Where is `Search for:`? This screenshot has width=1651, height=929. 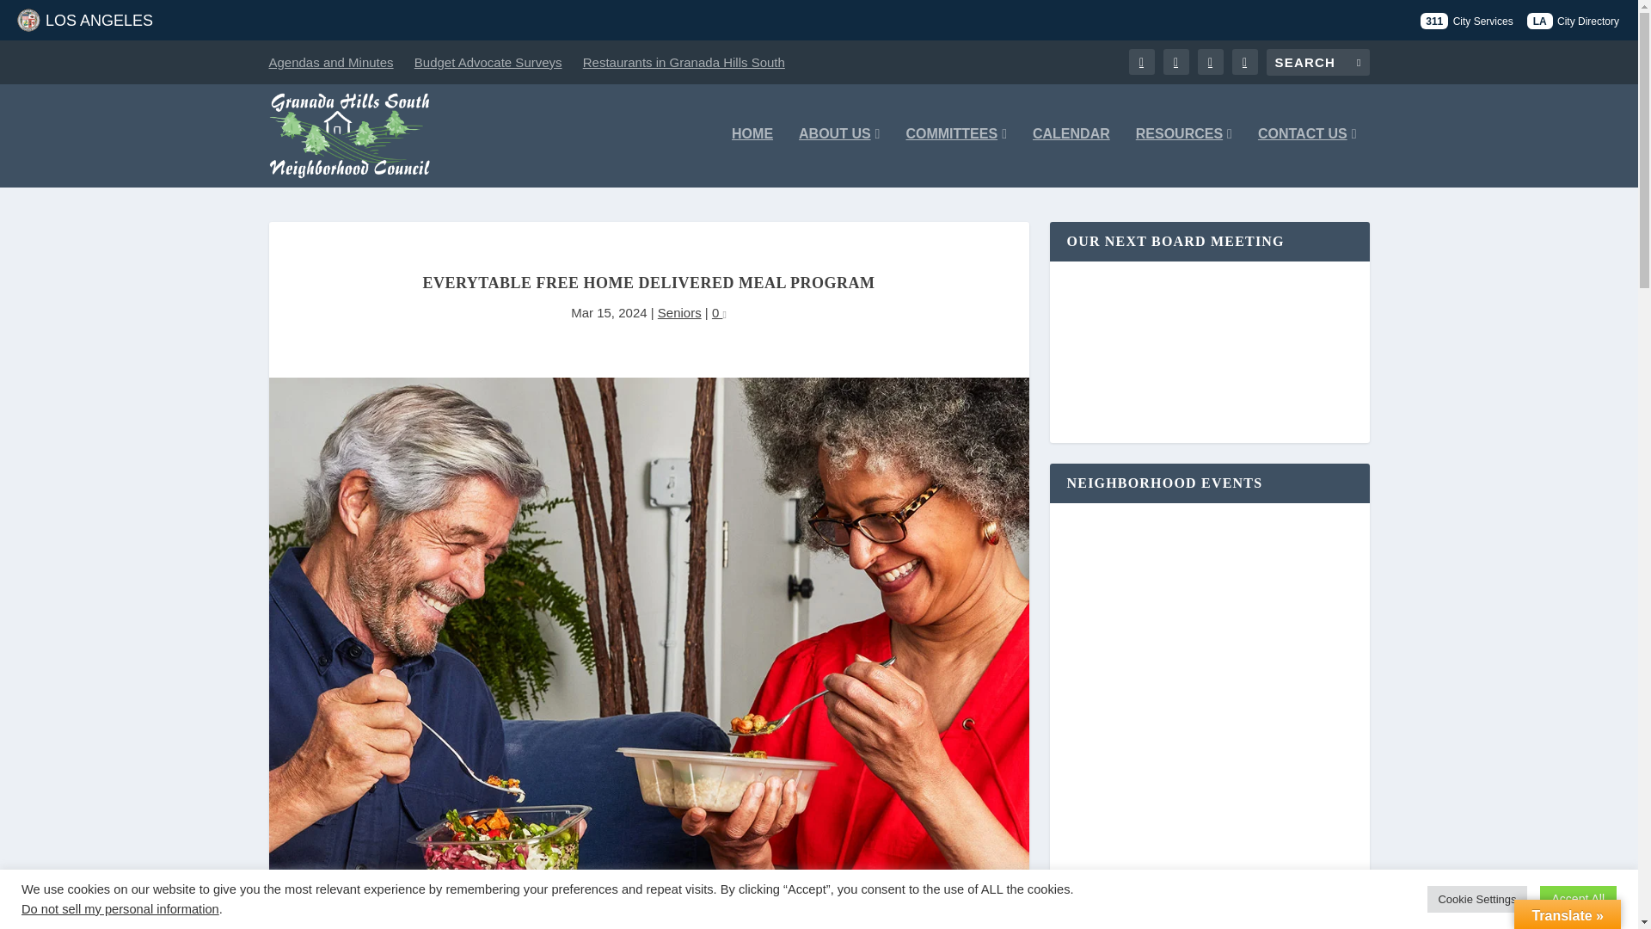
Search for: is located at coordinates (1317, 62).